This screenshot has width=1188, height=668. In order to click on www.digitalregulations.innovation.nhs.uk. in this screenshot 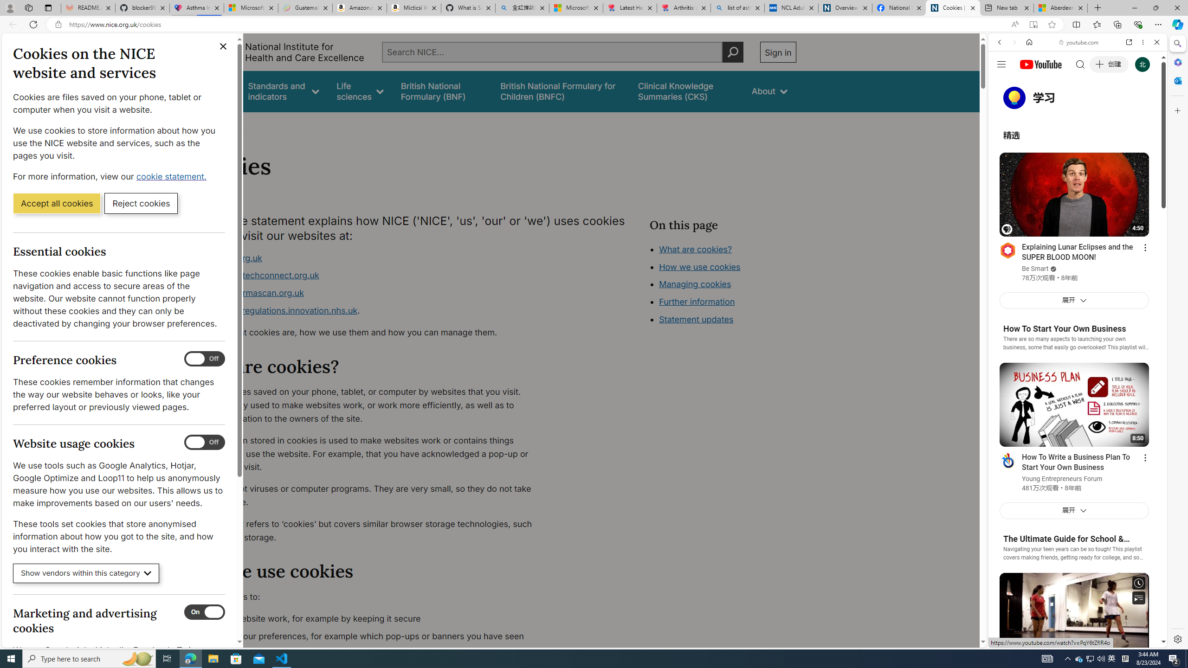, I will do `click(369, 311)`.